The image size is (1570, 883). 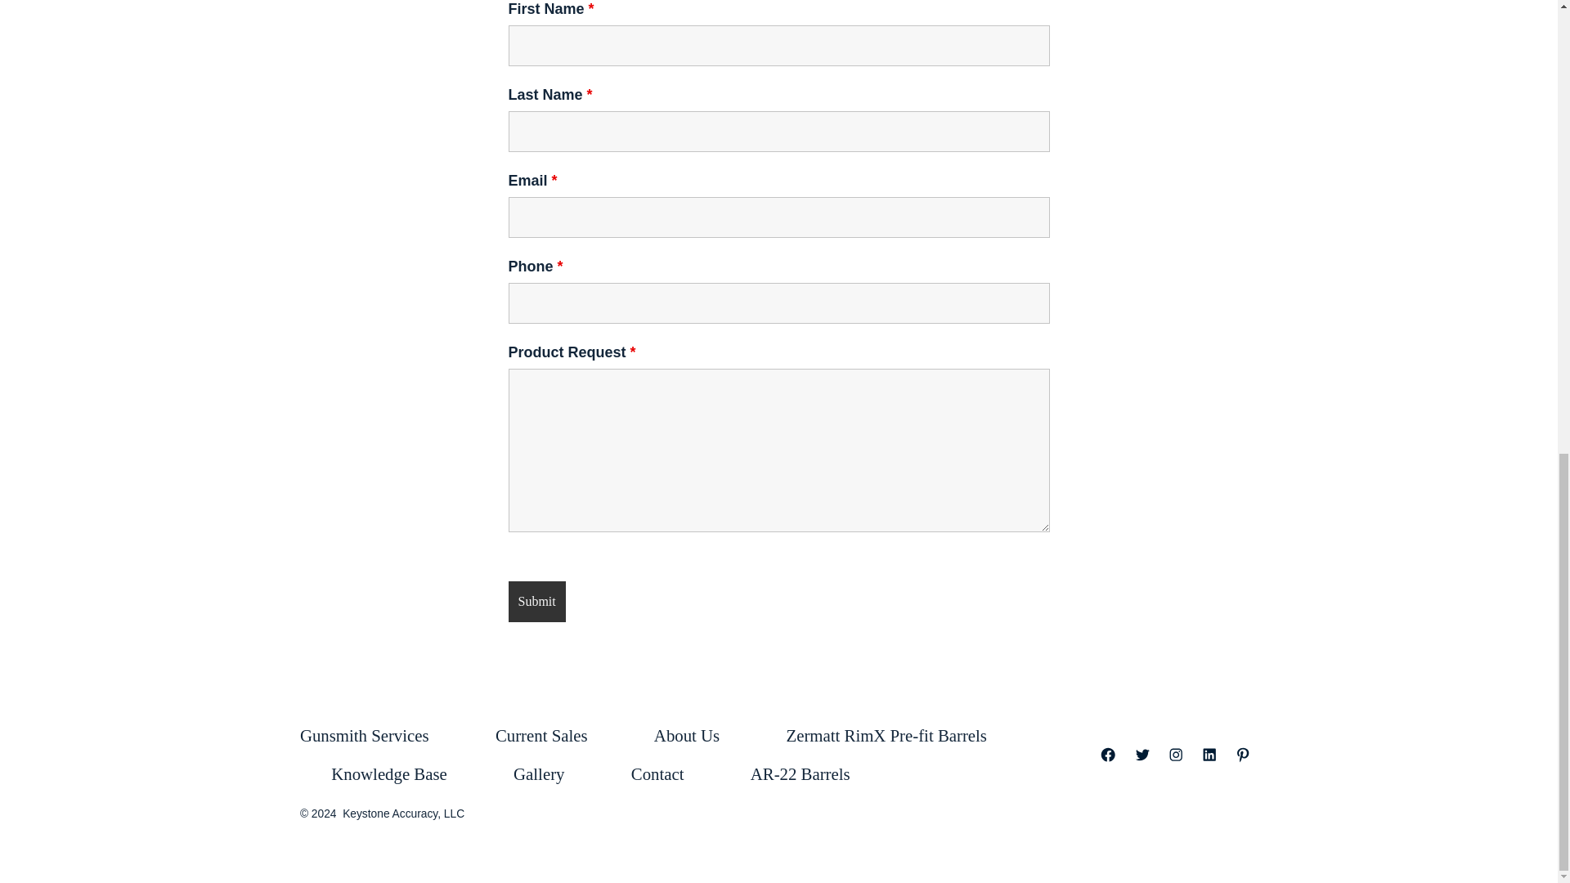 I want to click on Current Sales, so click(x=541, y=736).